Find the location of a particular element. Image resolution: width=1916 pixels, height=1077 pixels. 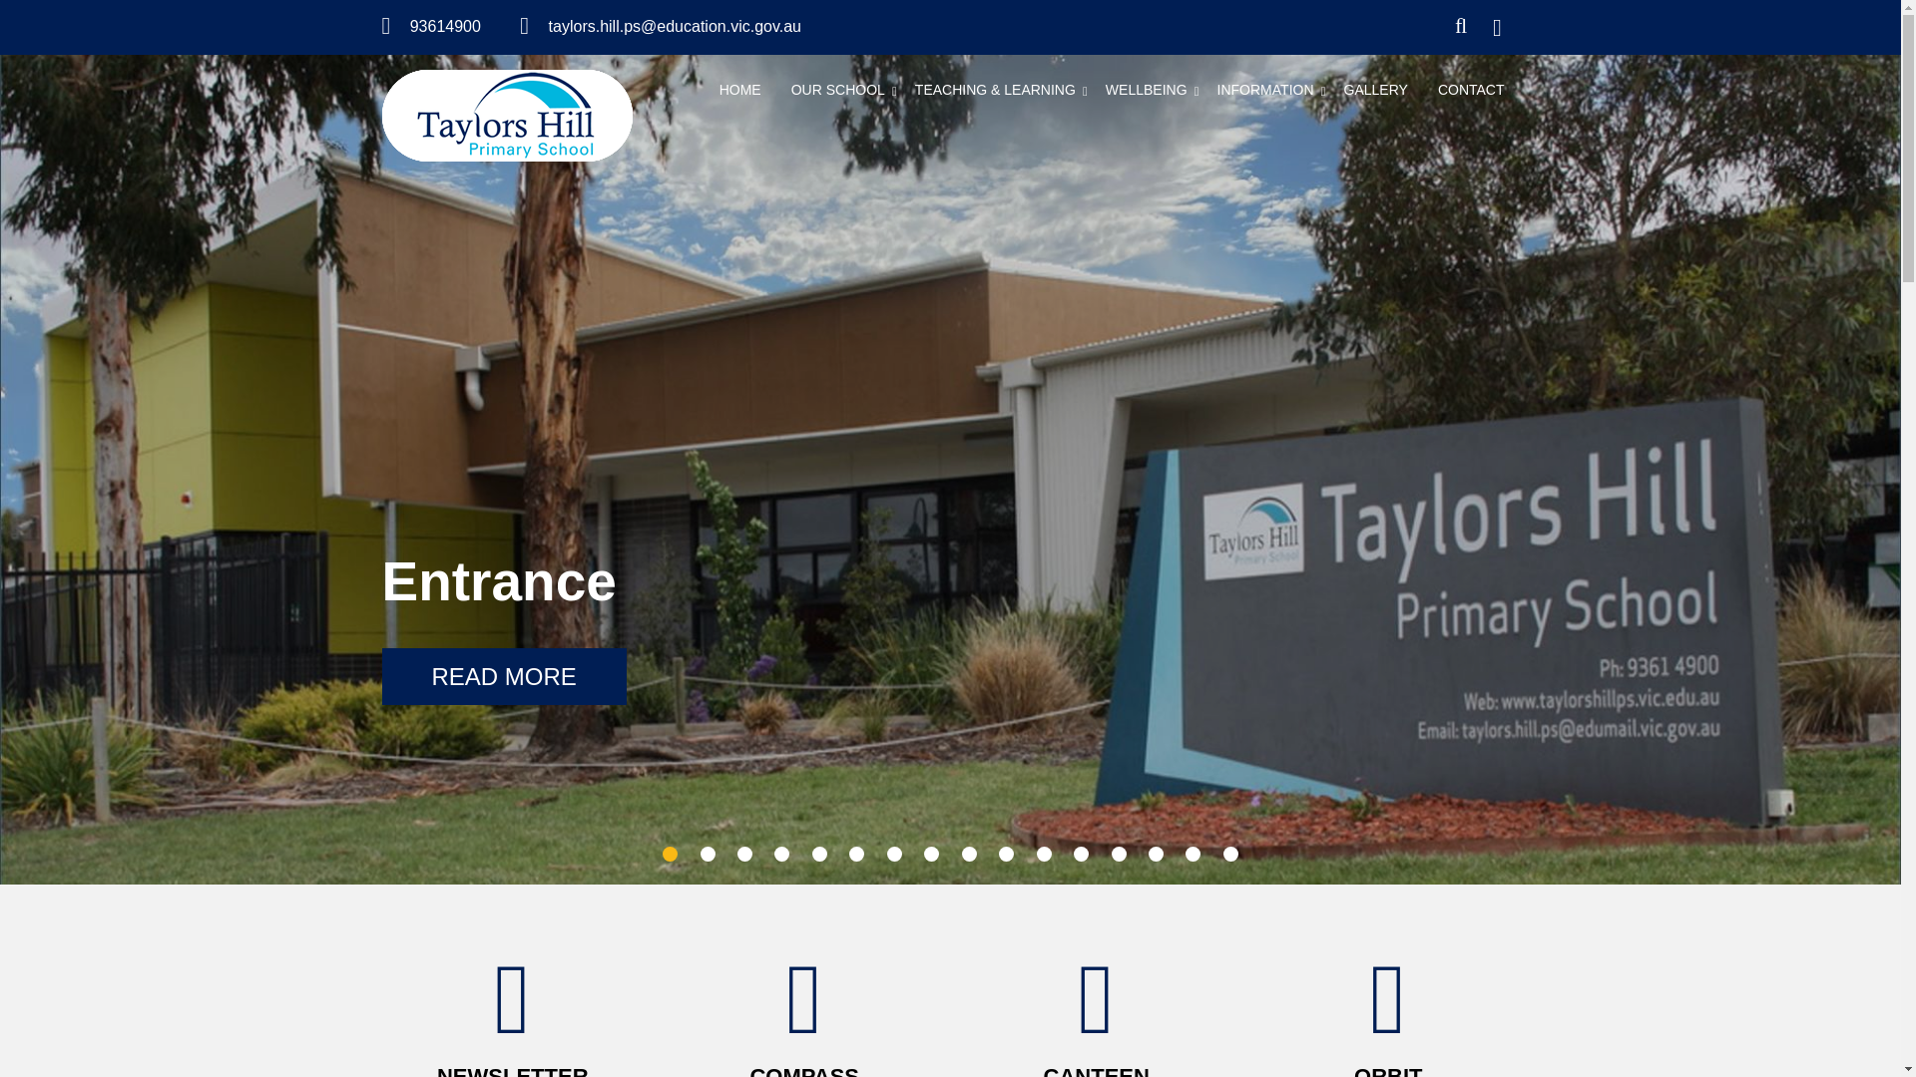

WELLBEING is located at coordinates (1146, 92).